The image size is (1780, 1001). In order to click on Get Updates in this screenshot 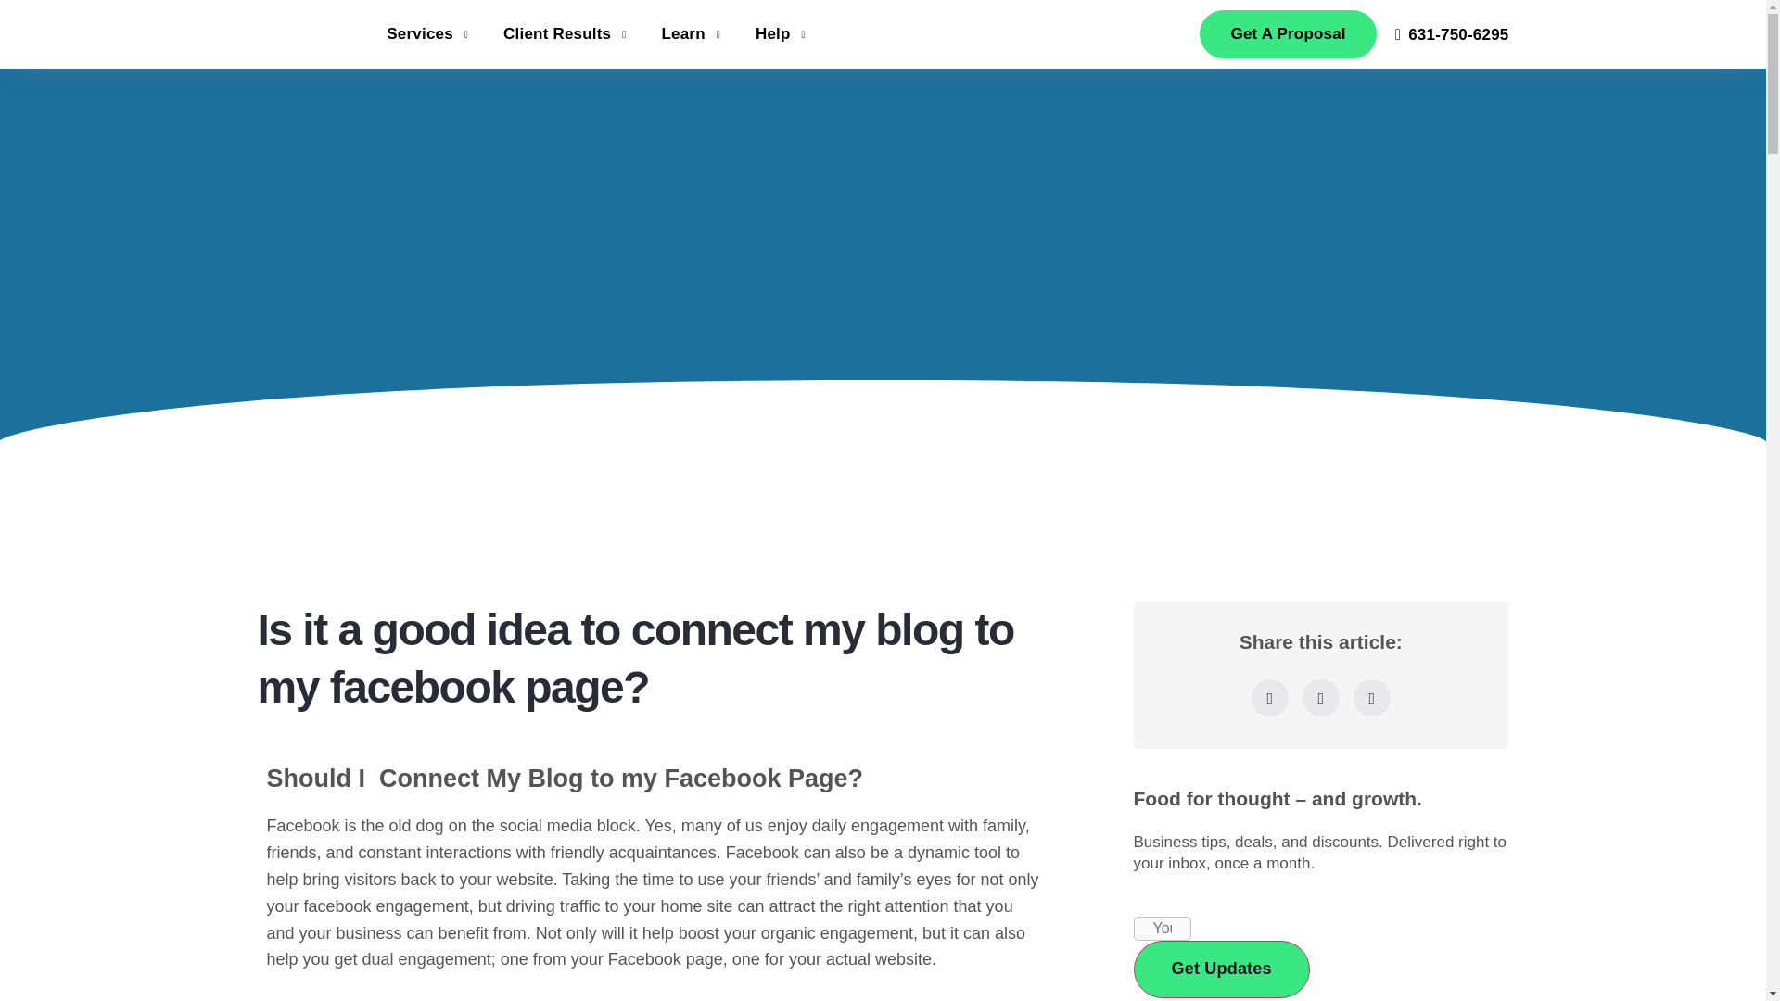, I will do `click(1220, 969)`.